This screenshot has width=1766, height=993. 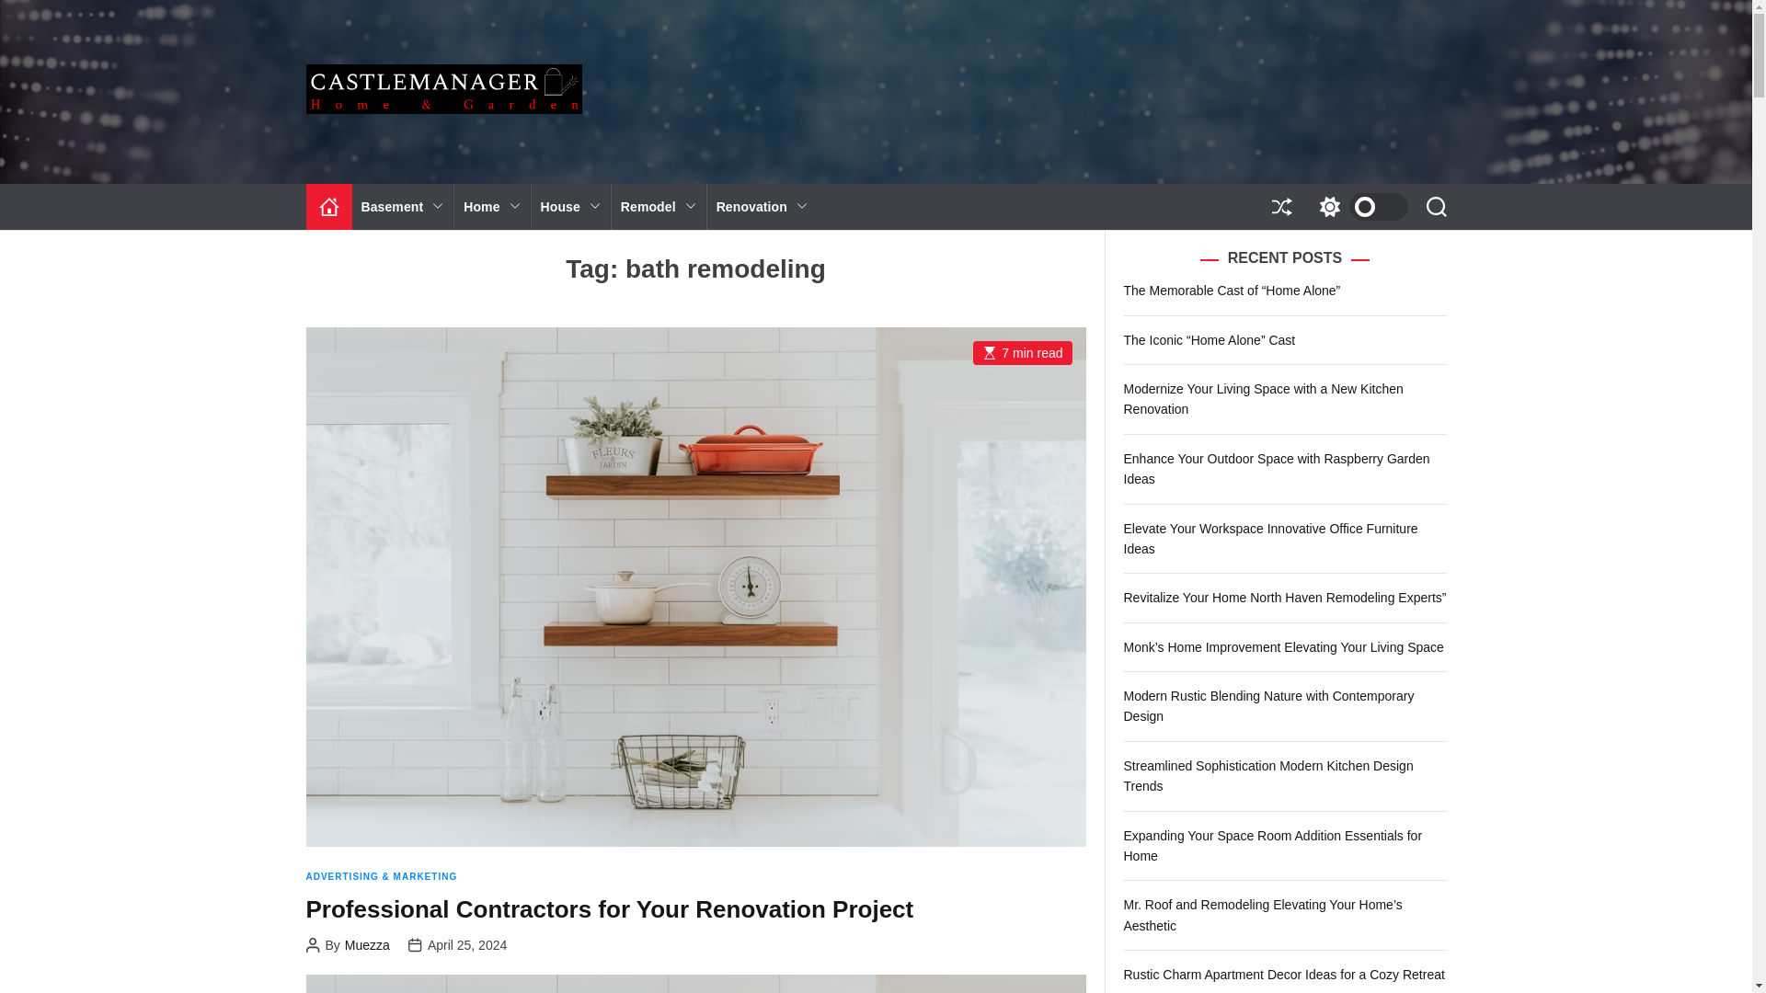 I want to click on Shuffle, so click(x=1280, y=206).